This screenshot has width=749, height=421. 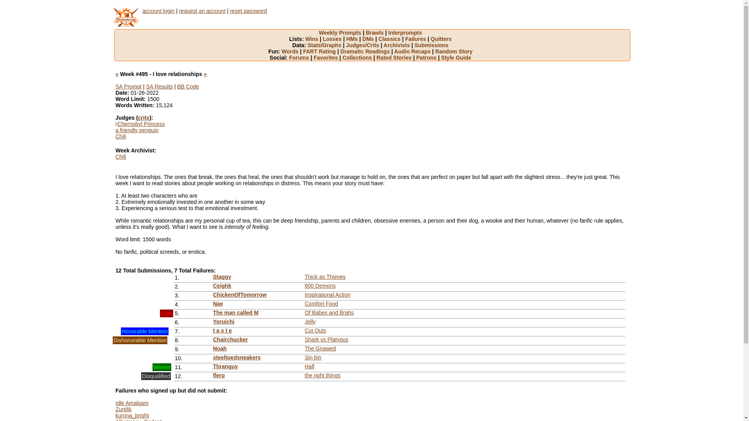 What do you see at coordinates (399, 45) in the screenshot?
I see `Archivists` at bounding box center [399, 45].